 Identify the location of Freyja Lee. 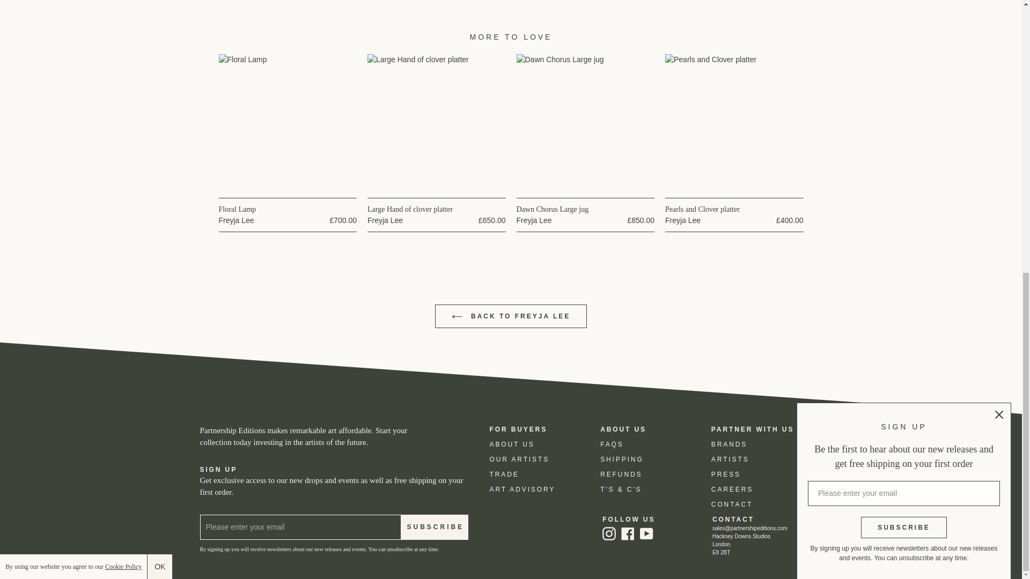
(533, 220).